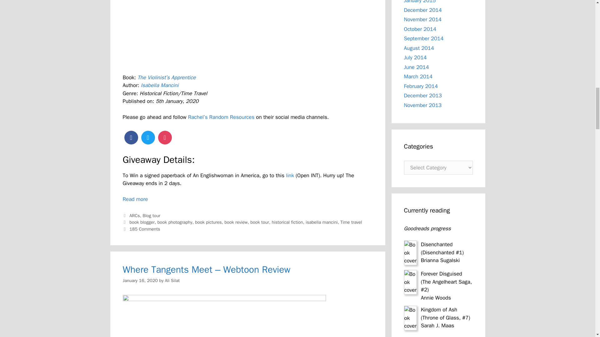 The height and width of the screenshot is (337, 600). What do you see at coordinates (172, 280) in the screenshot?
I see `View all posts by Ali Silat` at bounding box center [172, 280].